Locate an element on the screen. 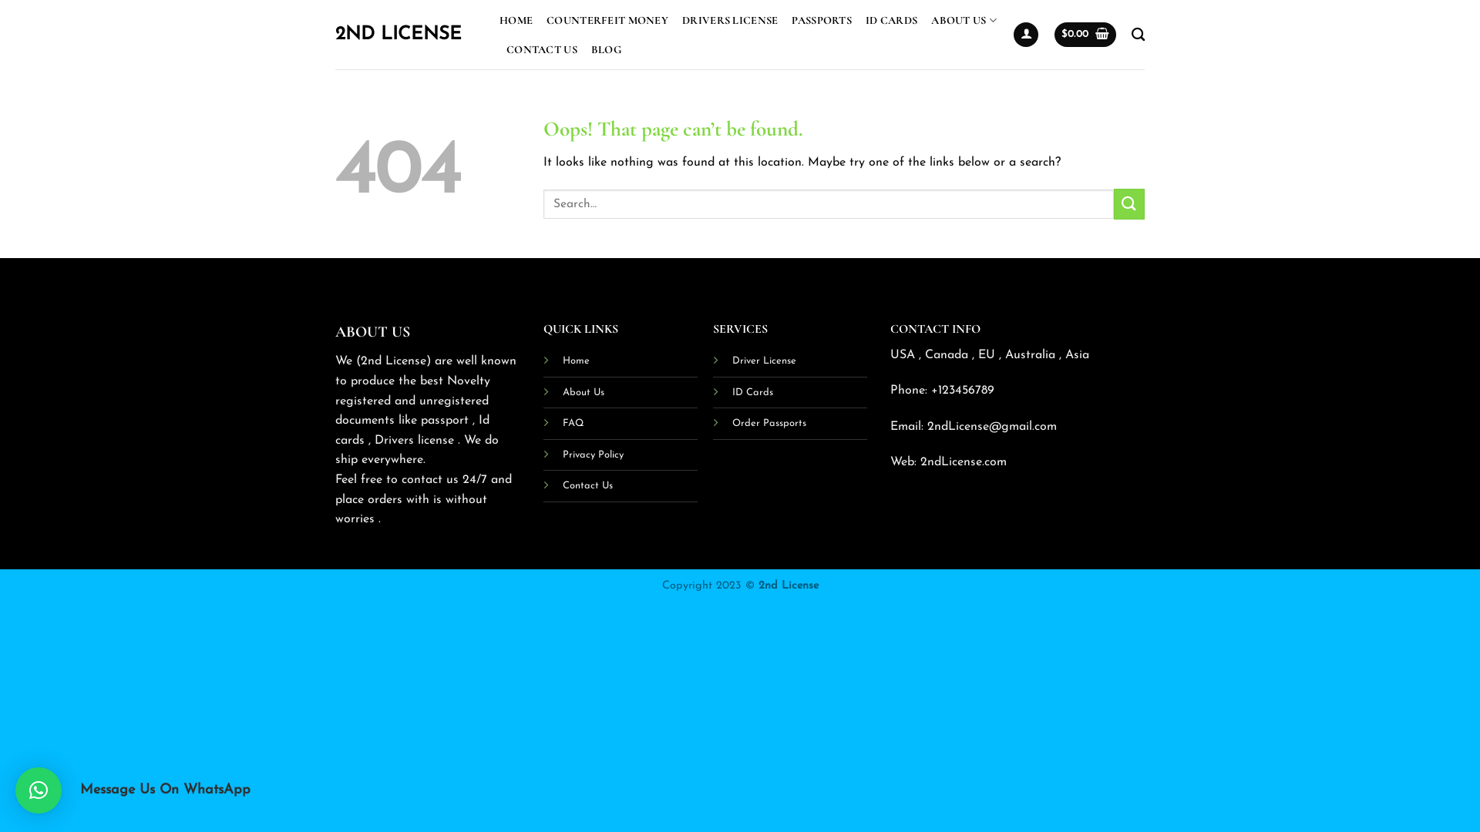 This screenshot has width=1480, height=832. Contact Us is located at coordinates (587, 485).